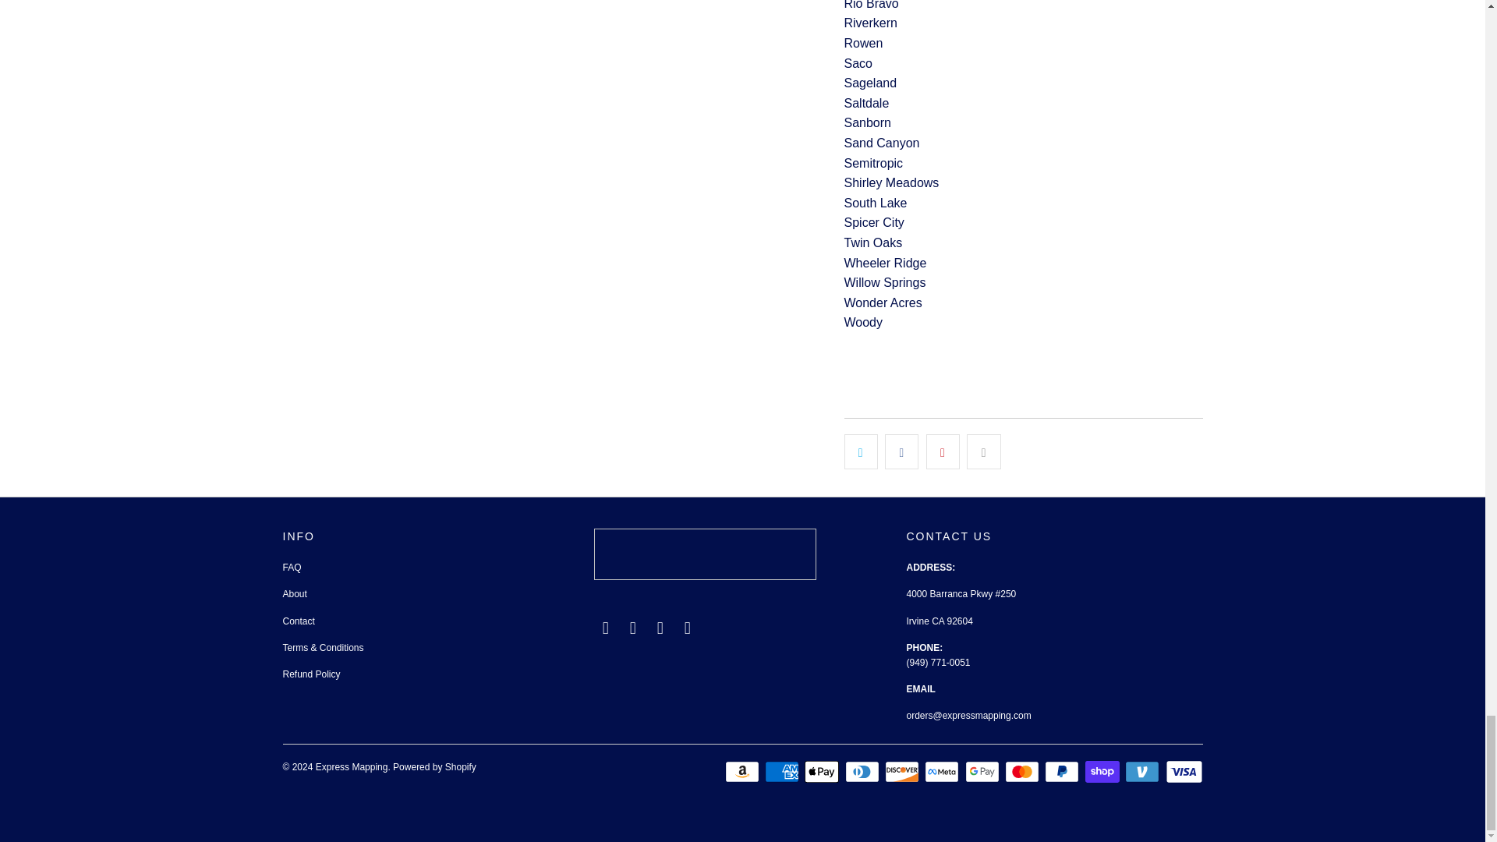 The image size is (1497, 842). I want to click on Meta Pay, so click(943, 772).